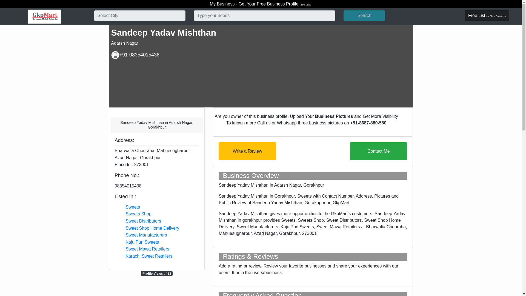 Image resolution: width=526 pixels, height=296 pixels. What do you see at coordinates (146, 235) in the screenshot?
I see `Sweet Manufacturers` at bounding box center [146, 235].